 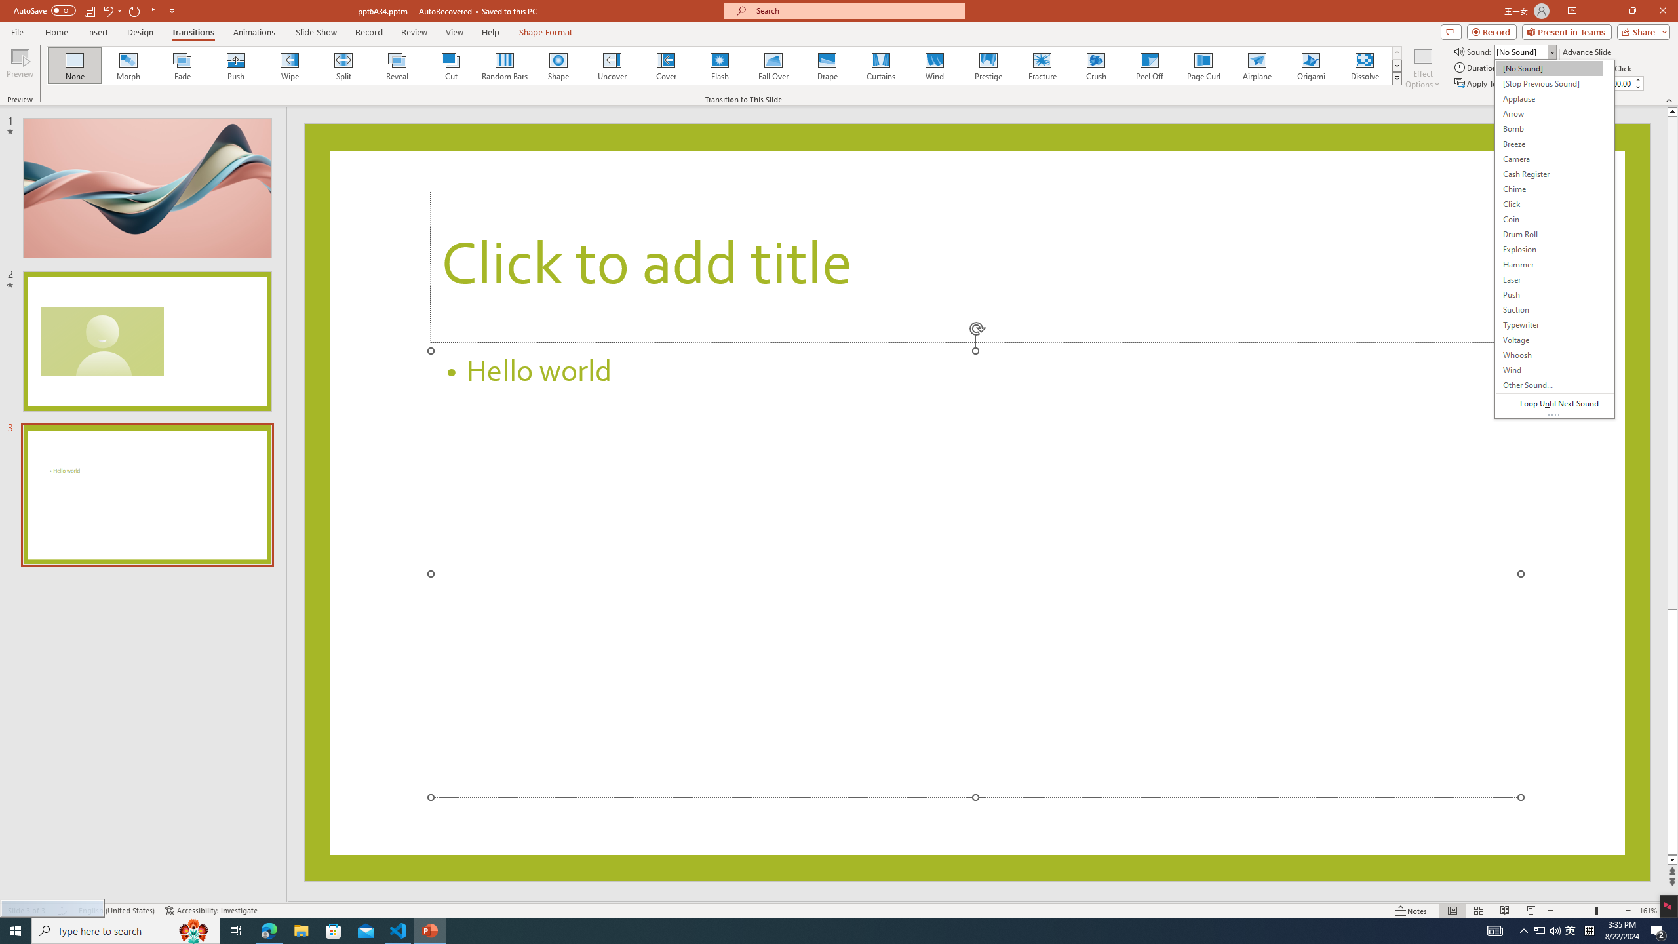 What do you see at coordinates (1397, 78) in the screenshot?
I see `Transition Effects` at bounding box center [1397, 78].